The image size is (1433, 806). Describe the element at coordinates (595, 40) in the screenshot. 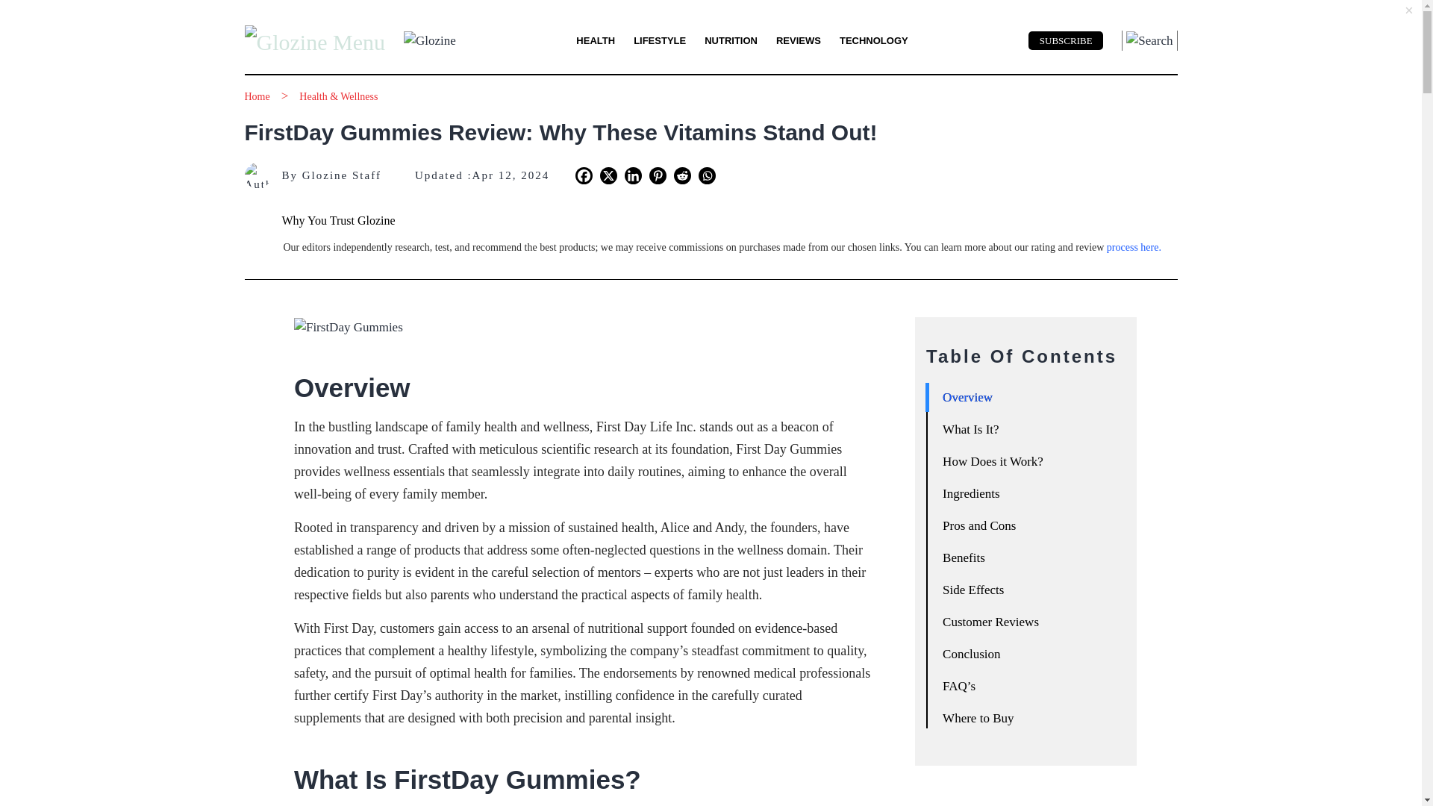

I see `HEALTH` at that location.